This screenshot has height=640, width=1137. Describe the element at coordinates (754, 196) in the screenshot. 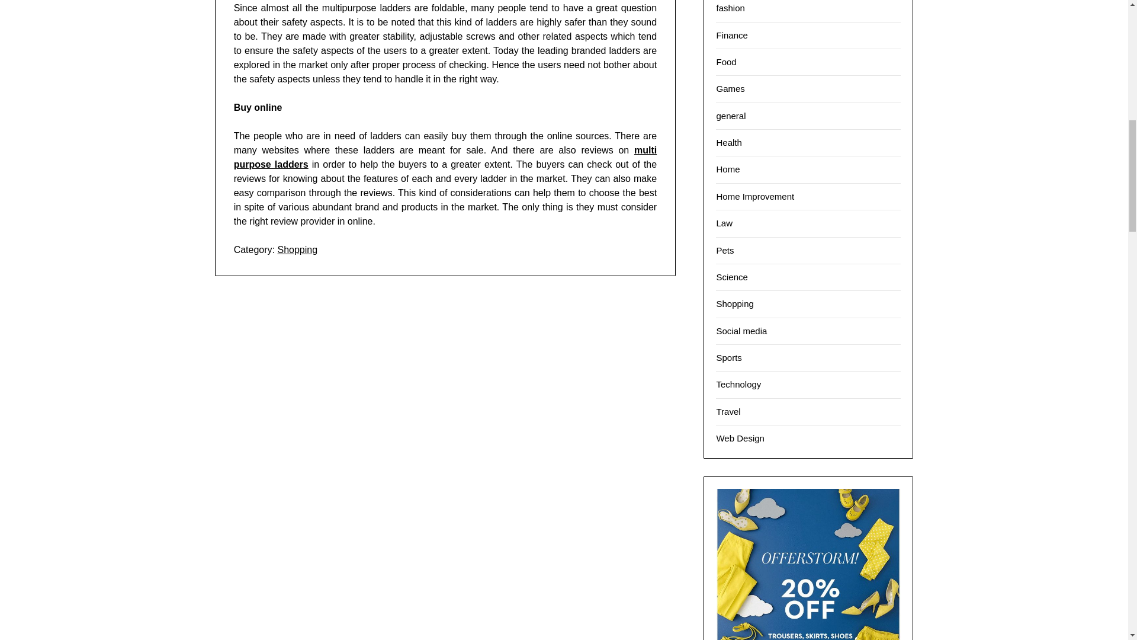

I see `Home Improvement` at that location.